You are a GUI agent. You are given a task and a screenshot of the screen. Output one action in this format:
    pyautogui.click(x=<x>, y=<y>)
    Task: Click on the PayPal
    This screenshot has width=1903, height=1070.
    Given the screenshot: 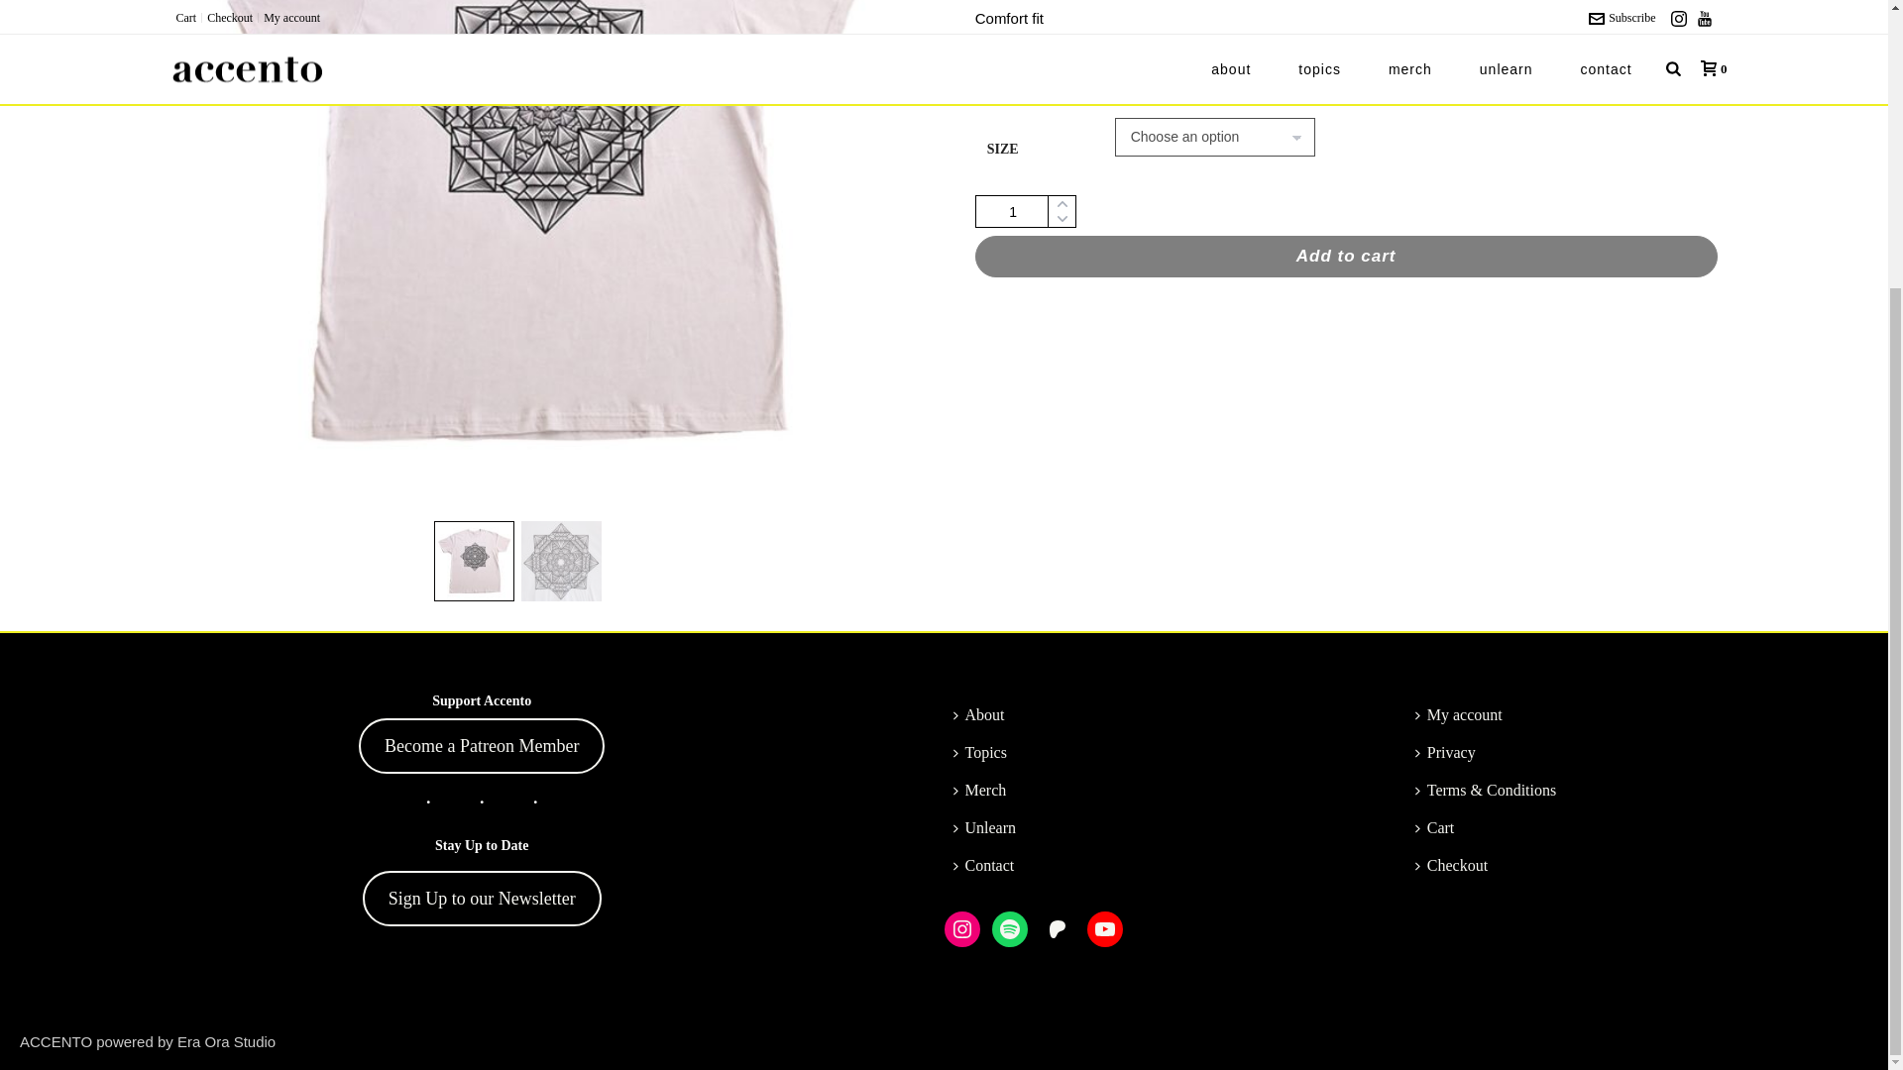 What is the action you would take?
    pyautogui.click(x=1346, y=325)
    